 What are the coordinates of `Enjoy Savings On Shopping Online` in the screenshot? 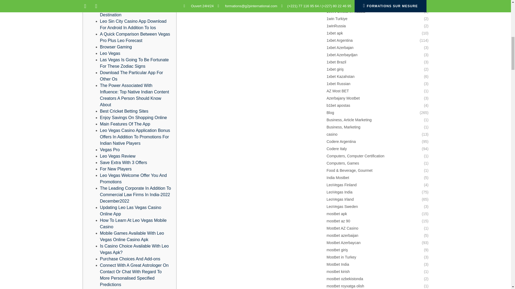 It's located at (133, 117).